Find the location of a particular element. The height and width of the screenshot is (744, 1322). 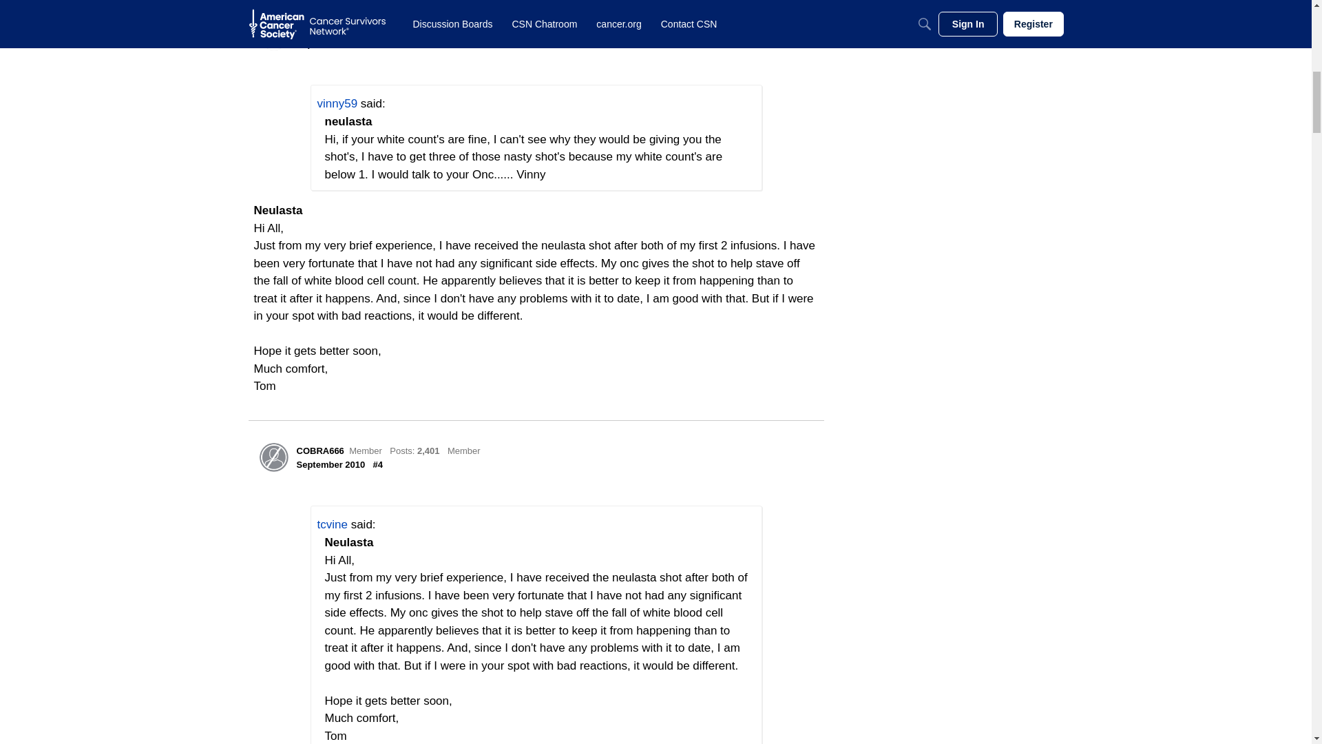

September 19, 2010 1:39PM is located at coordinates (330, 44).